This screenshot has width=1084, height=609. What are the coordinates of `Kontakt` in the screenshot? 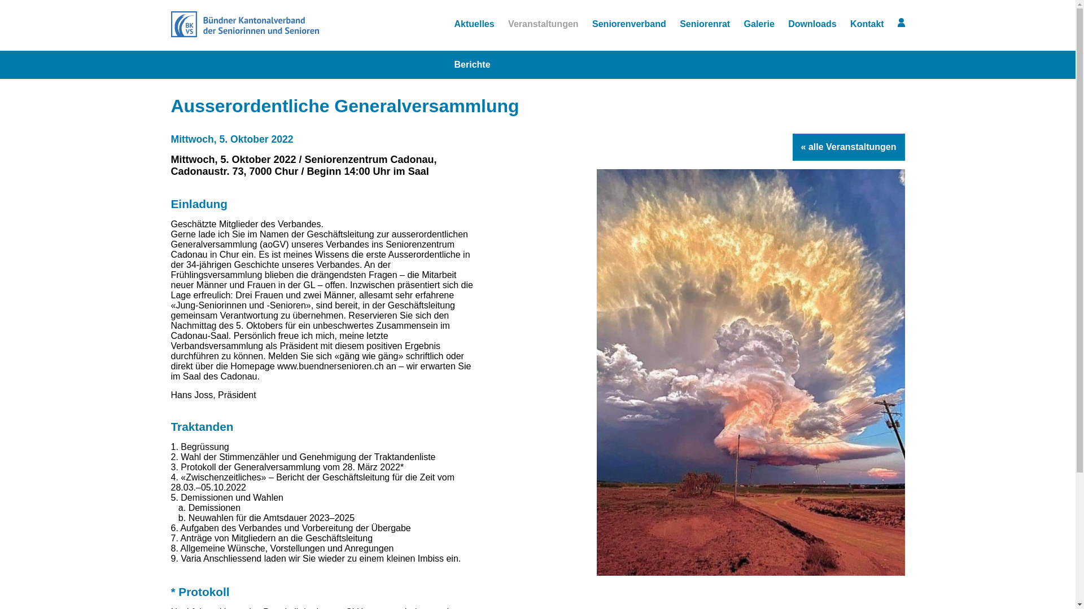 It's located at (867, 24).